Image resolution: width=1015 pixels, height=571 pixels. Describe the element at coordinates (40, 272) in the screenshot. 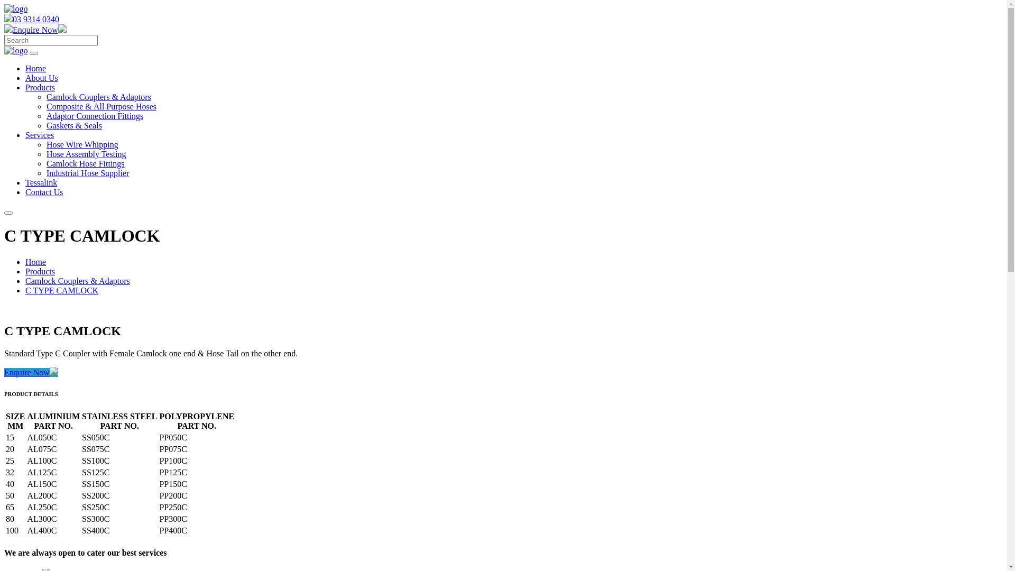

I see `Products` at that location.